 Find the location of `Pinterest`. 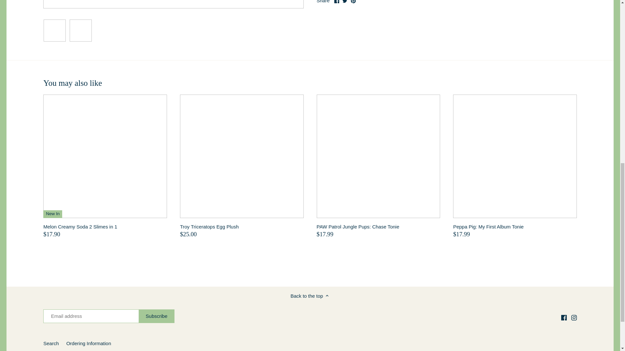

Pinterest is located at coordinates (353, 1).